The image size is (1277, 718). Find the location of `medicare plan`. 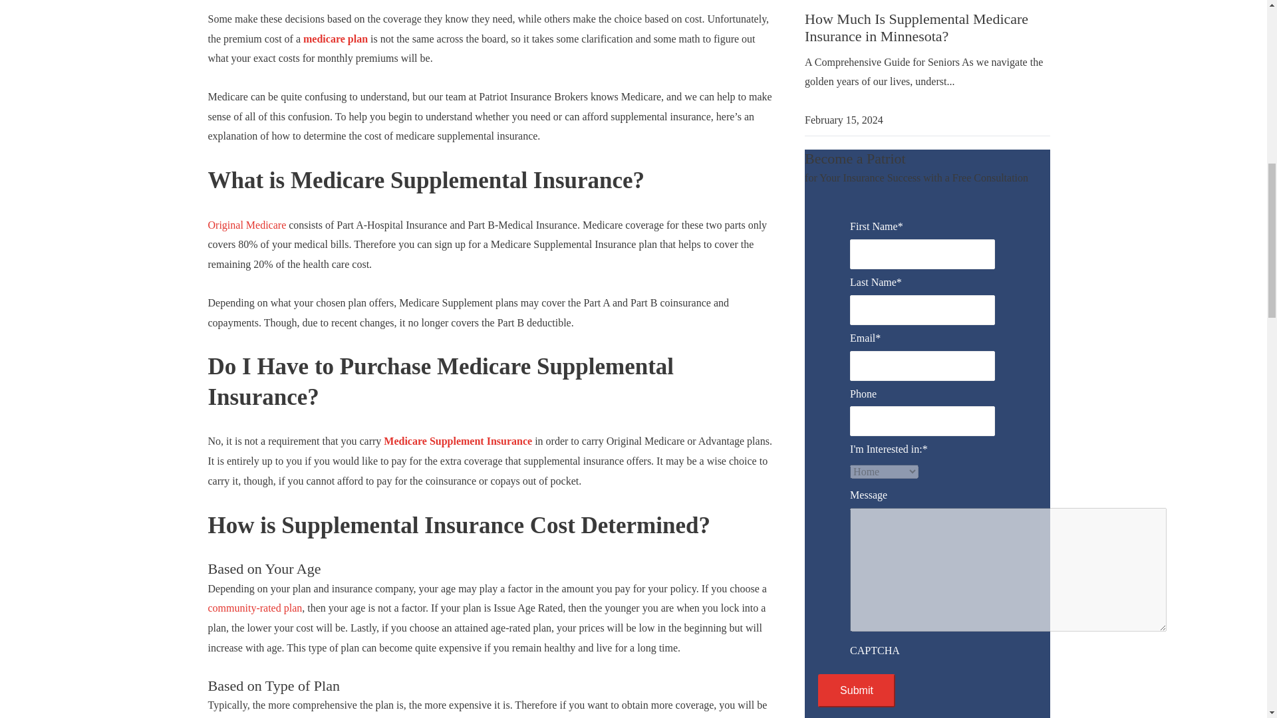

medicare plan is located at coordinates (335, 39).